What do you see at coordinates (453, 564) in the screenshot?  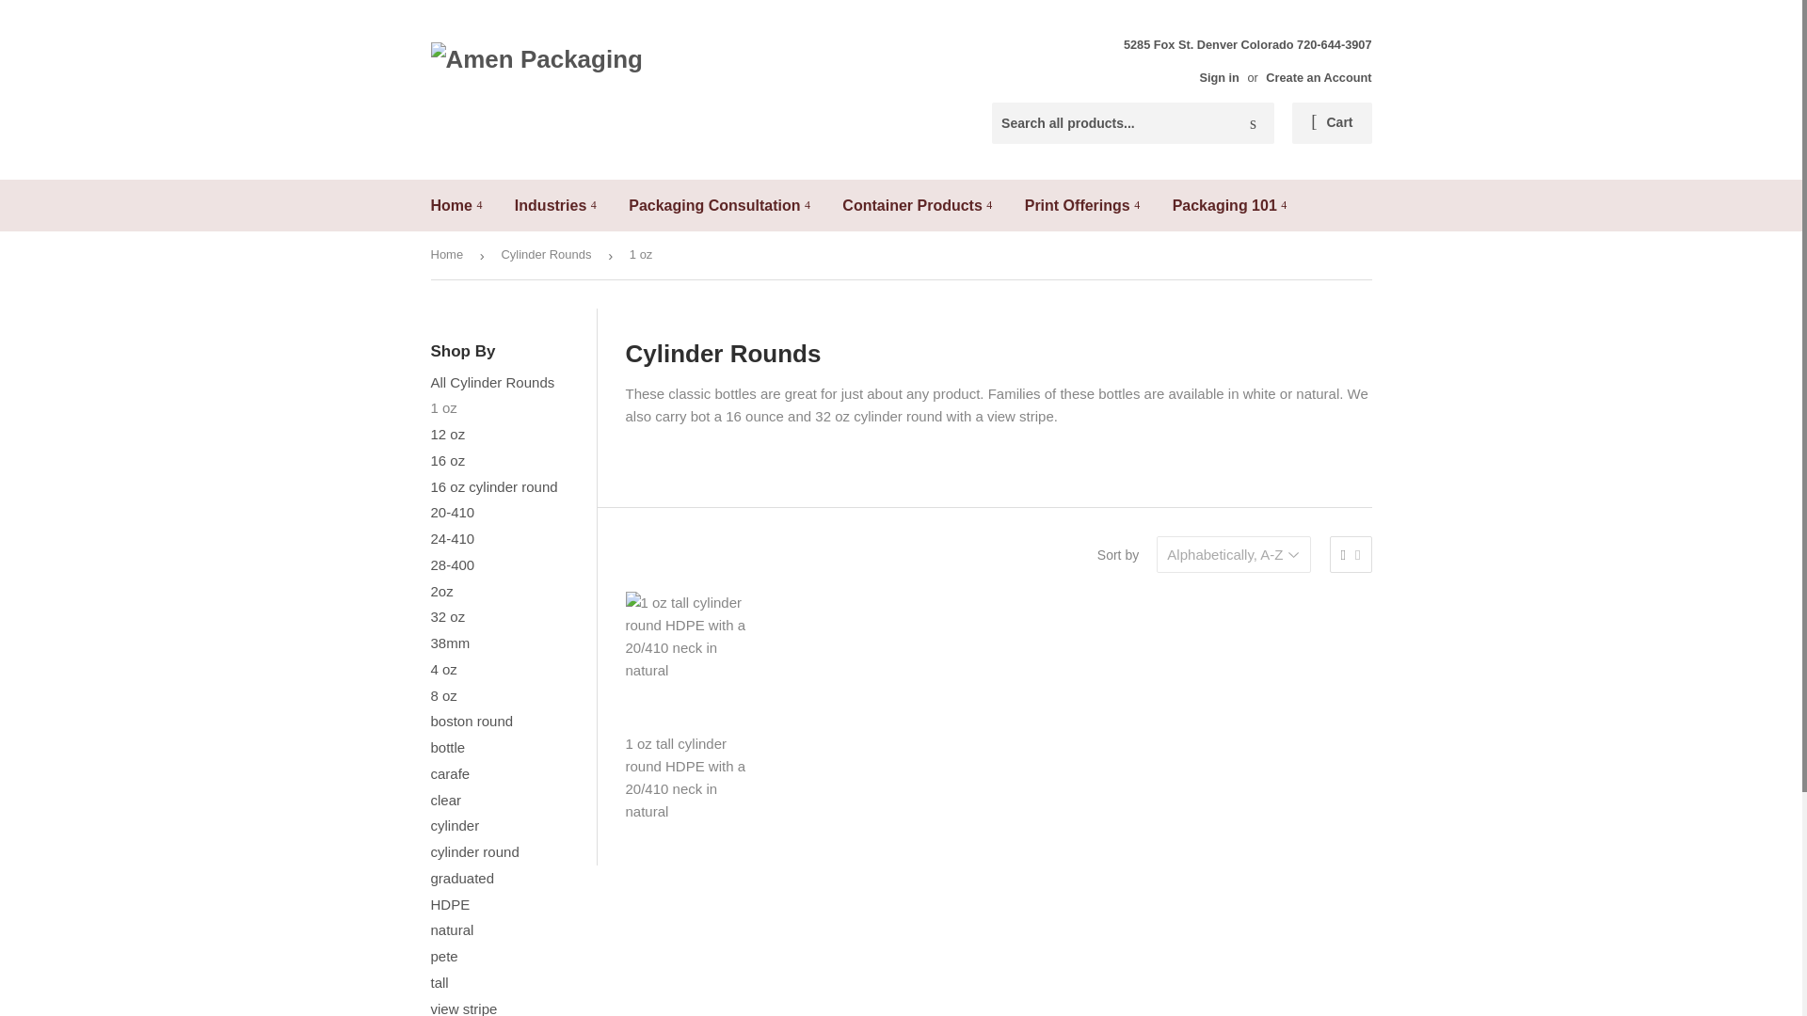 I see `Show products matching tag 28-400` at bounding box center [453, 564].